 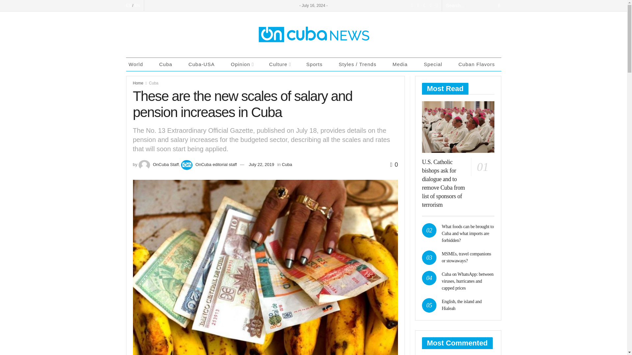 I want to click on Cuba, so click(x=167, y=64).